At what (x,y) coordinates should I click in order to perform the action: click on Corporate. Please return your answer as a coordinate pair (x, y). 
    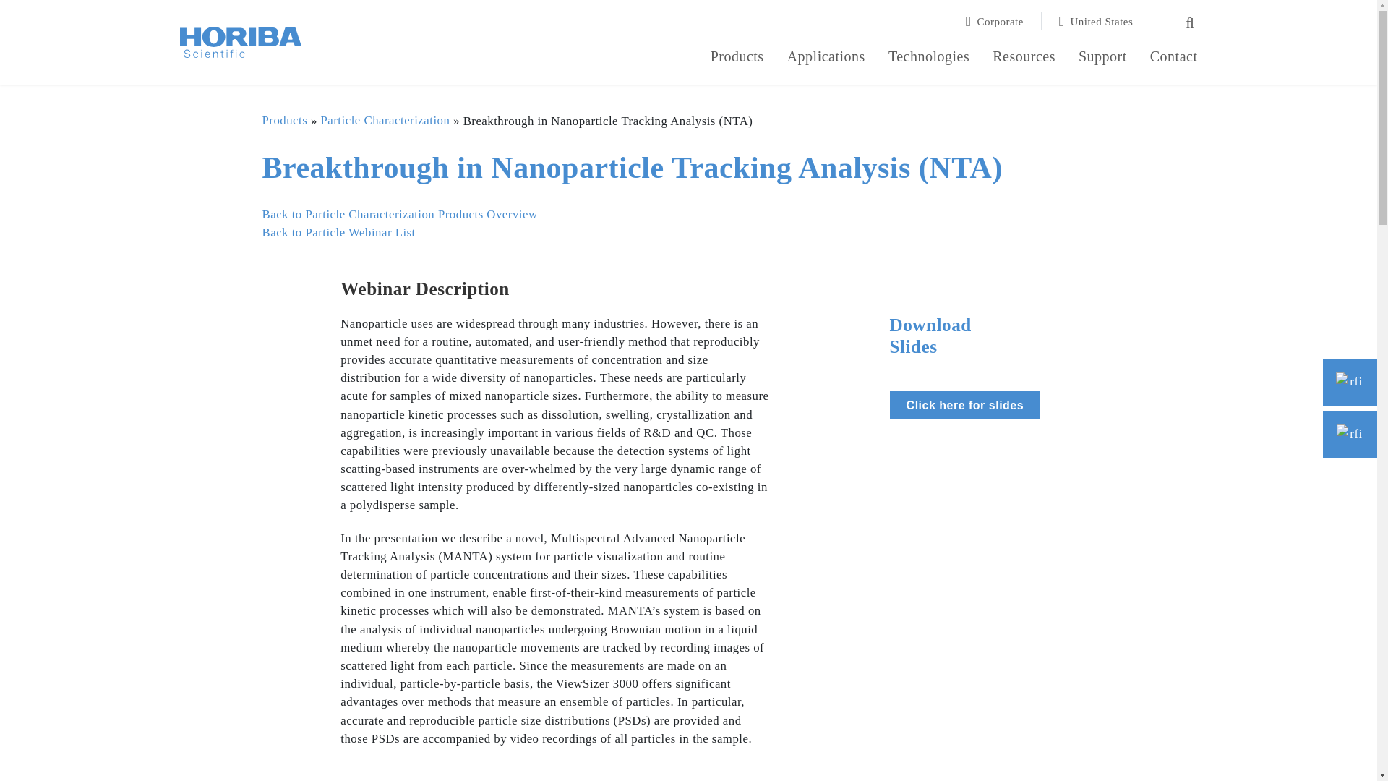
    Looking at the image, I should click on (1003, 21).